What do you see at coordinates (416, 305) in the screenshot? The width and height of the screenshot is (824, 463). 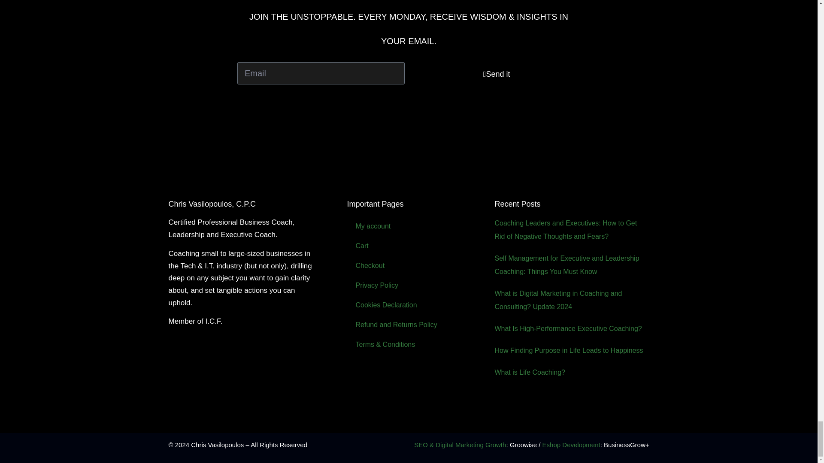 I see `Cookies Declaration` at bounding box center [416, 305].